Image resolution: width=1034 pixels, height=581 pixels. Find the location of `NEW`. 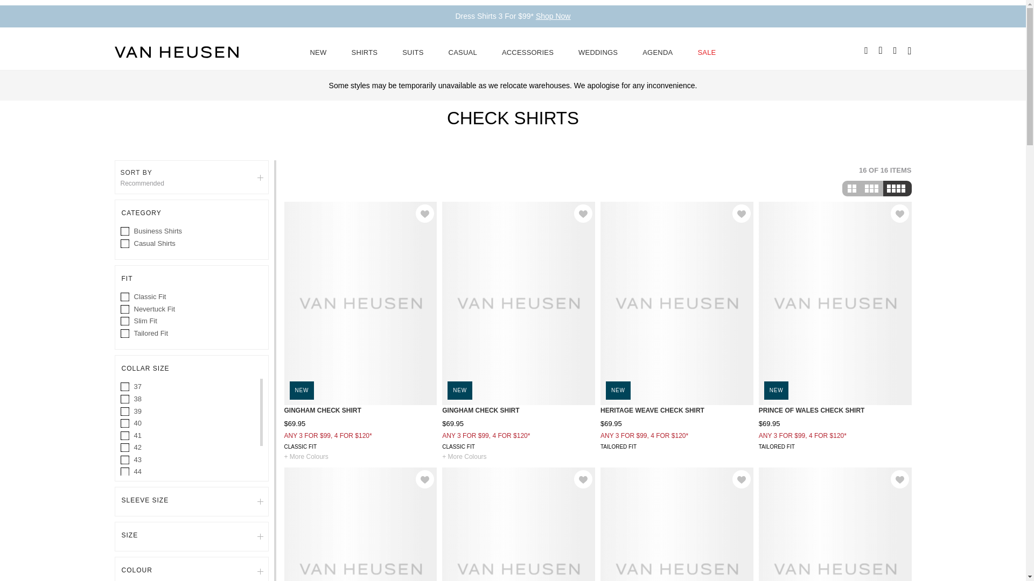

NEW is located at coordinates (318, 52).